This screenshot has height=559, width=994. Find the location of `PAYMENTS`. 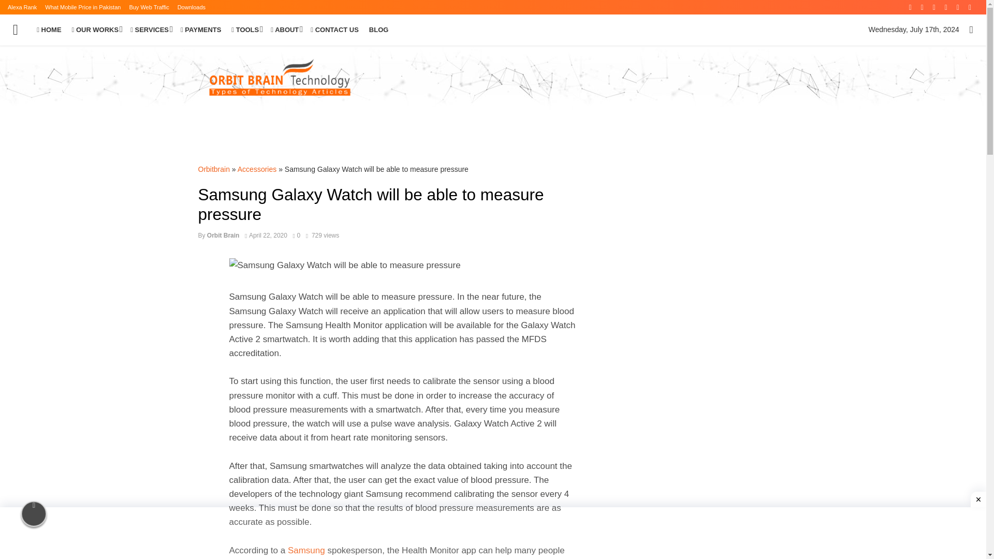

PAYMENTS is located at coordinates (201, 30).